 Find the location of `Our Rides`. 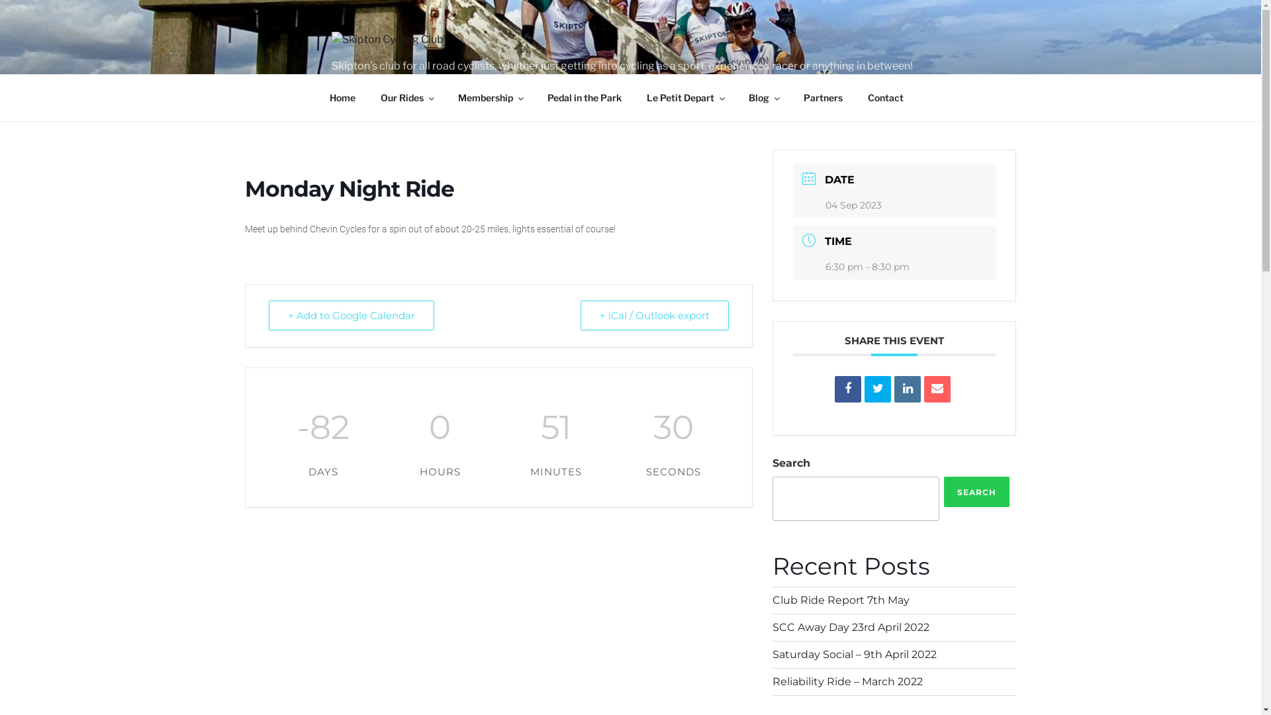

Our Rides is located at coordinates (407, 98).